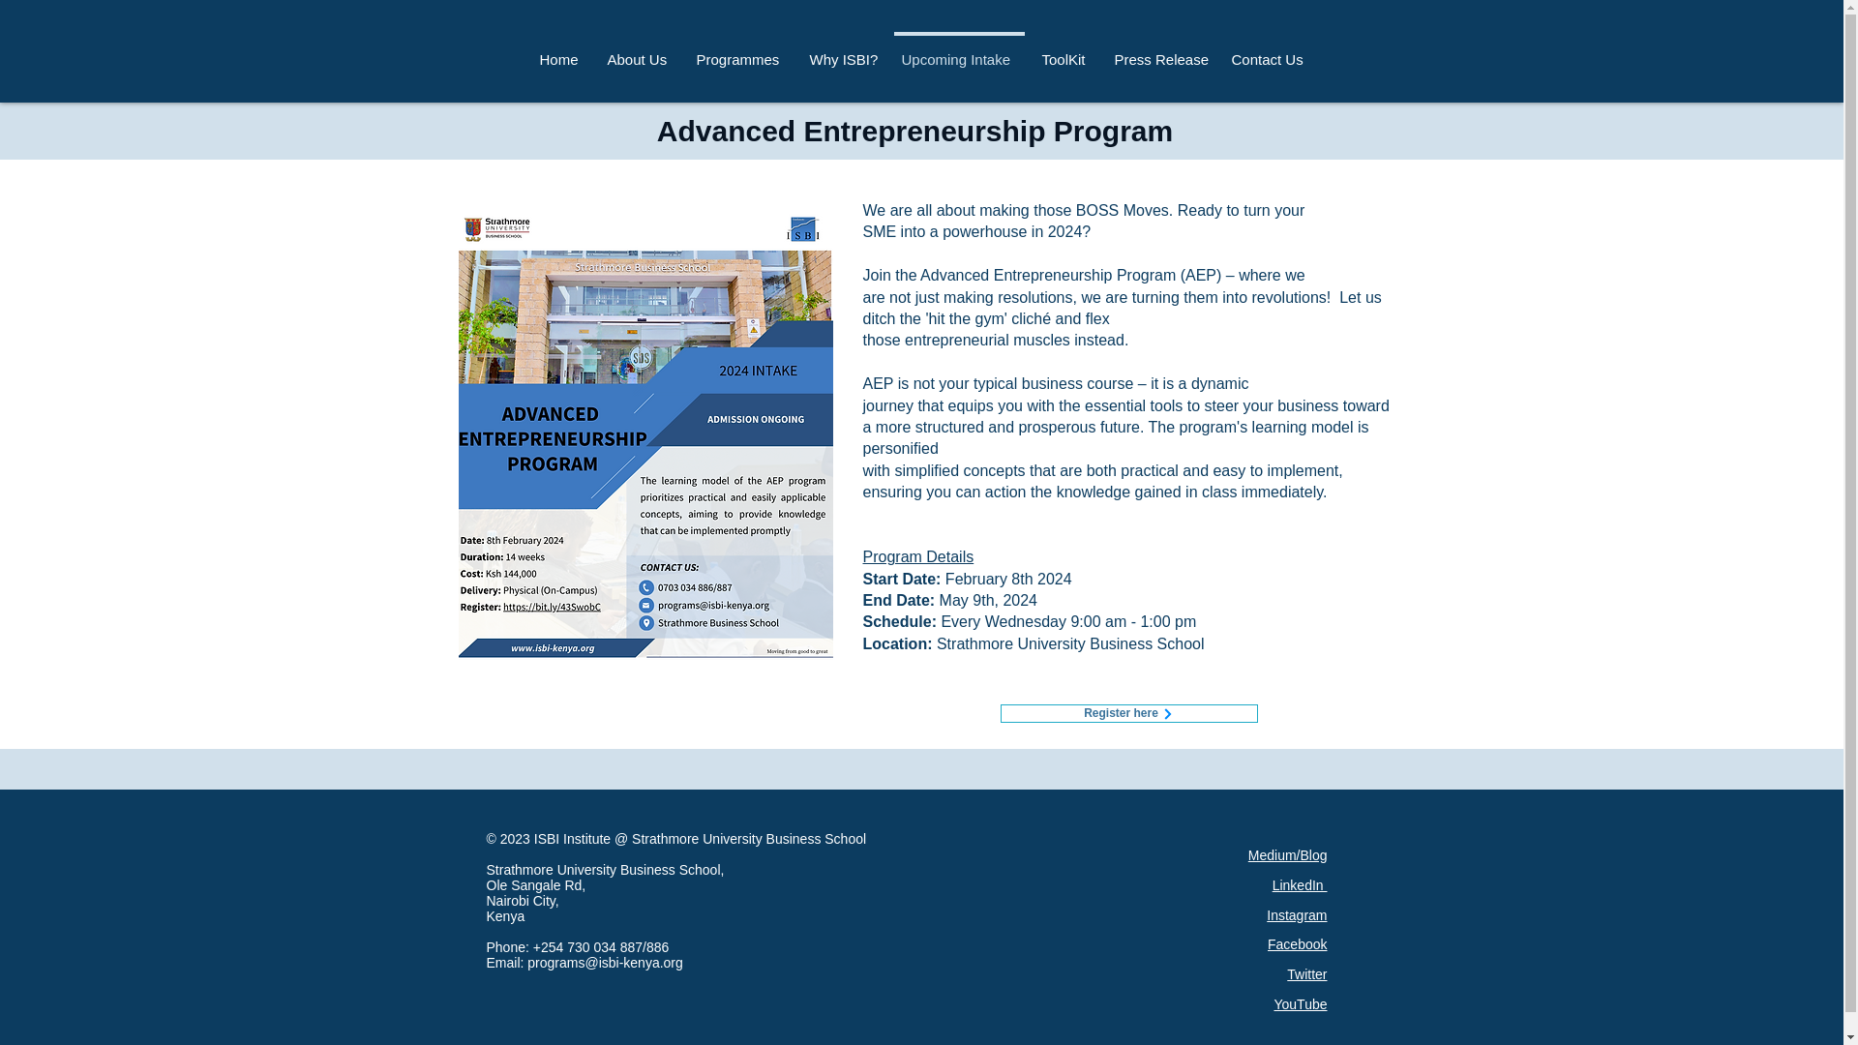  Describe the element at coordinates (739, 51) in the screenshot. I see `Programmes` at that location.